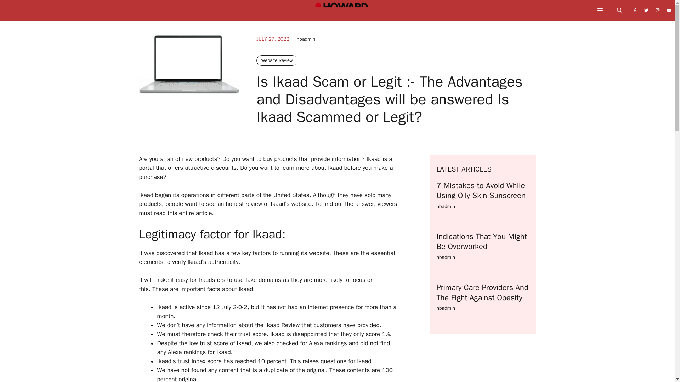  Describe the element at coordinates (481, 241) in the screenshot. I see `Indications That You Might Be Overworked` at that location.